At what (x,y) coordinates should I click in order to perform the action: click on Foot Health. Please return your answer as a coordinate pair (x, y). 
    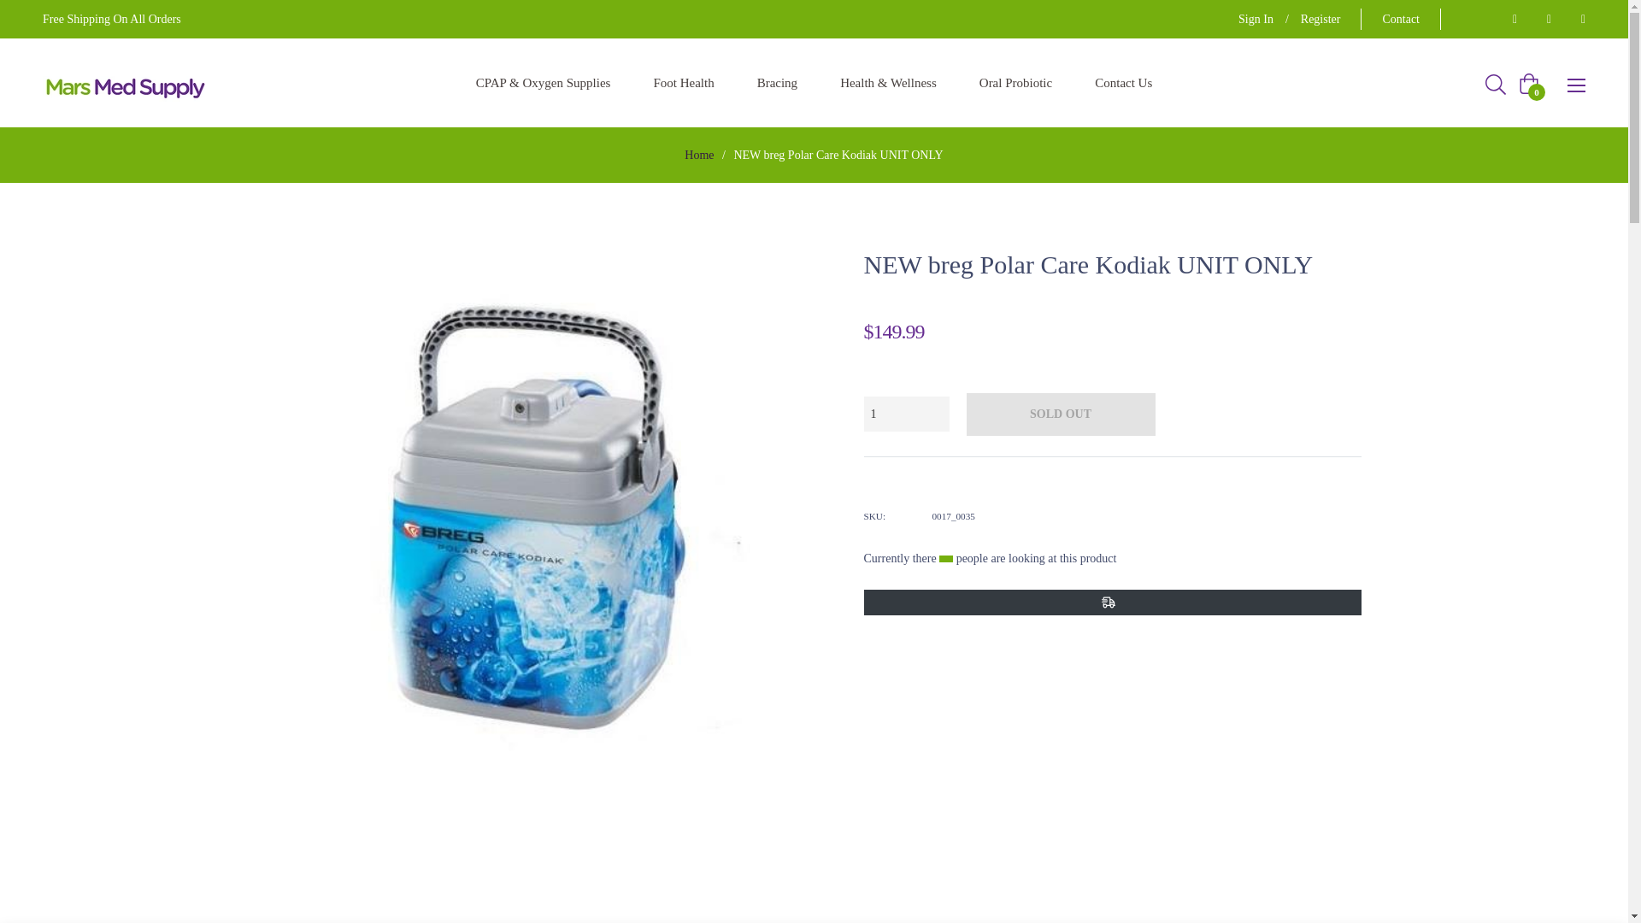
    Looking at the image, I should click on (684, 84).